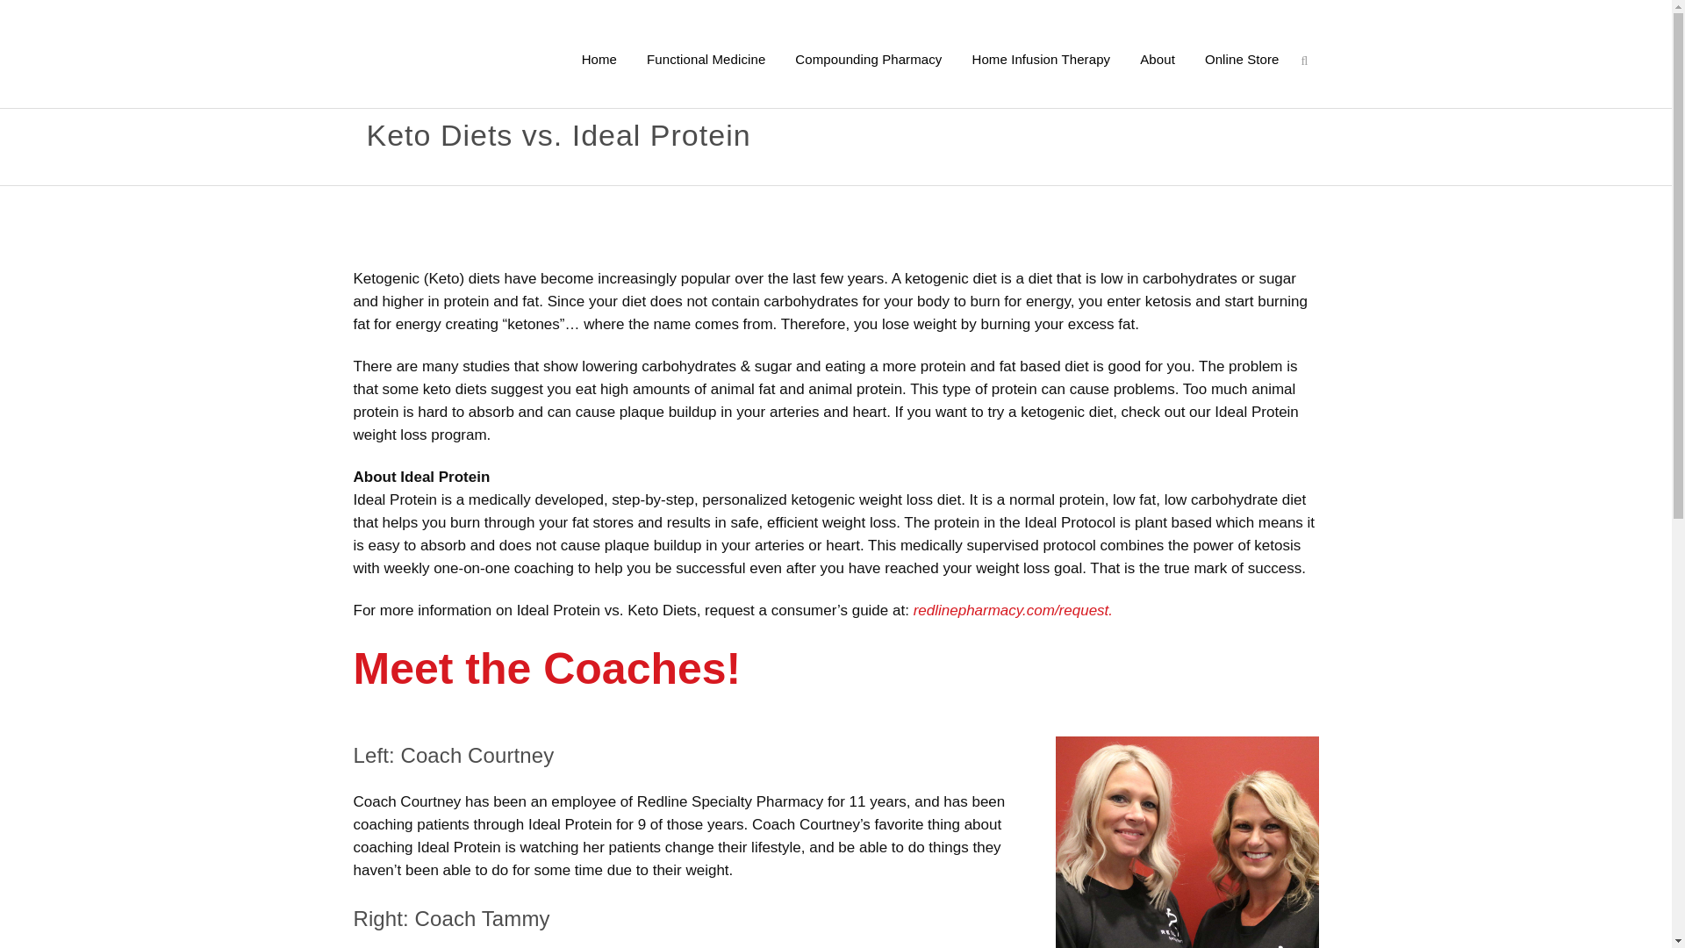 This screenshot has width=1685, height=948. I want to click on Home Infusion Therapy, so click(1041, 60).